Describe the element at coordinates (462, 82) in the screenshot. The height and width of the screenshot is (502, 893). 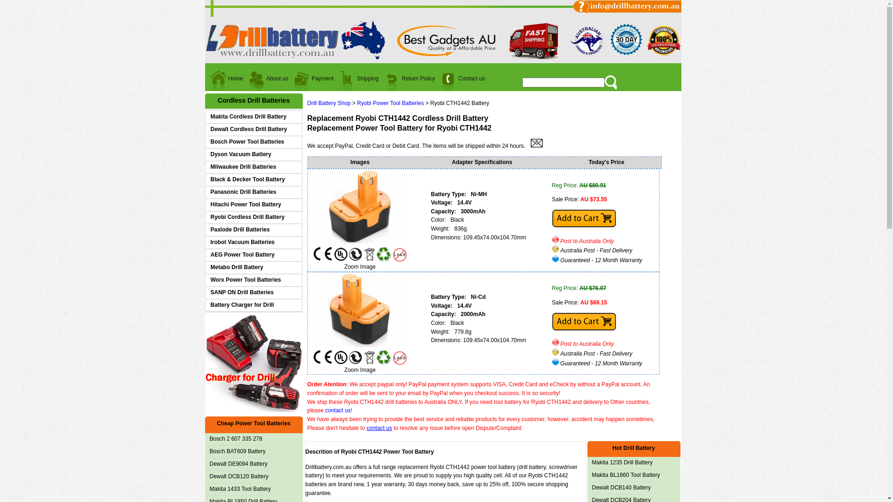
I see `Contact us` at that location.